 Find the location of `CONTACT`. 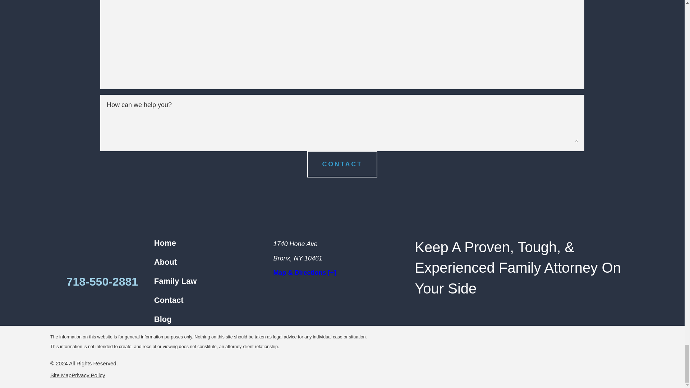

CONTACT is located at coordinates (342, 164).